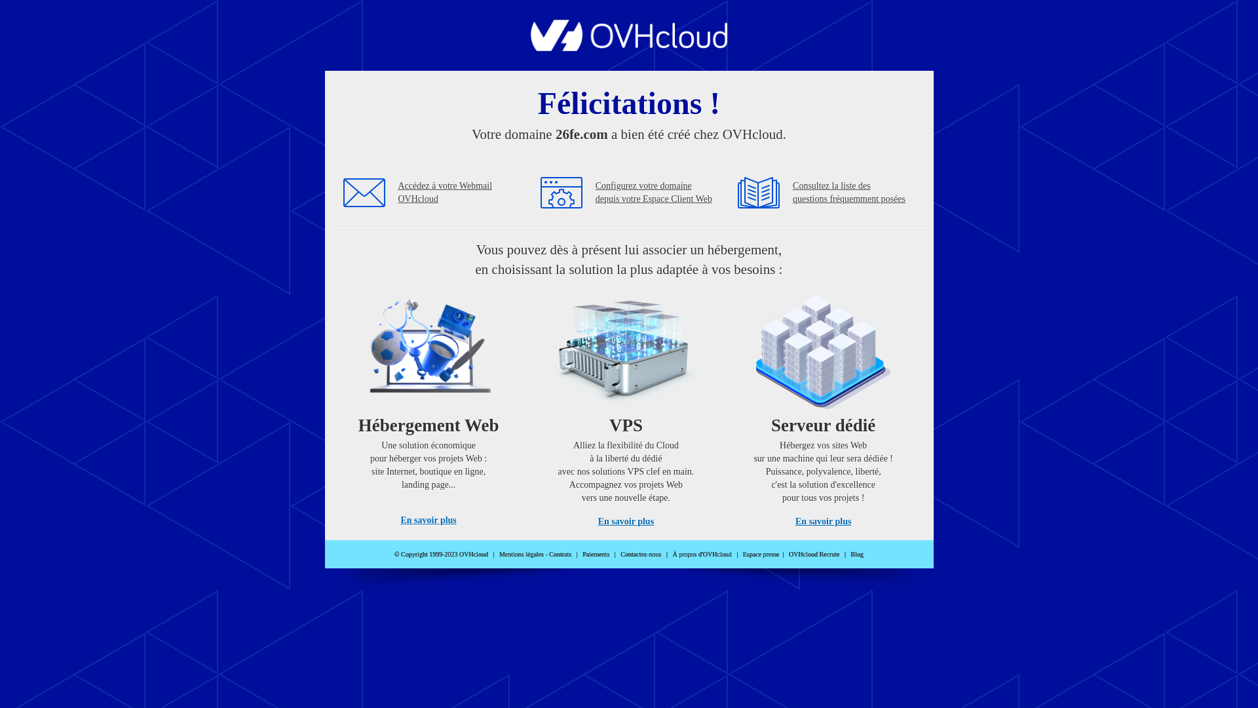  I want to click on En savoir plus, so click(823, 522).